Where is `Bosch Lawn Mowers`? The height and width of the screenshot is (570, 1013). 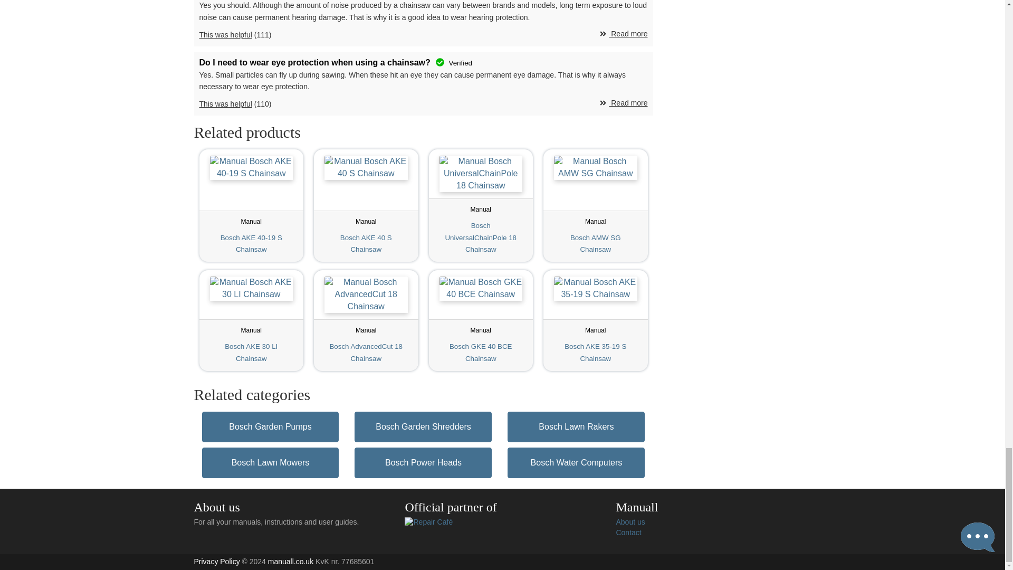 Bosch Lawn Mowers is located at coordinates (251, 320).